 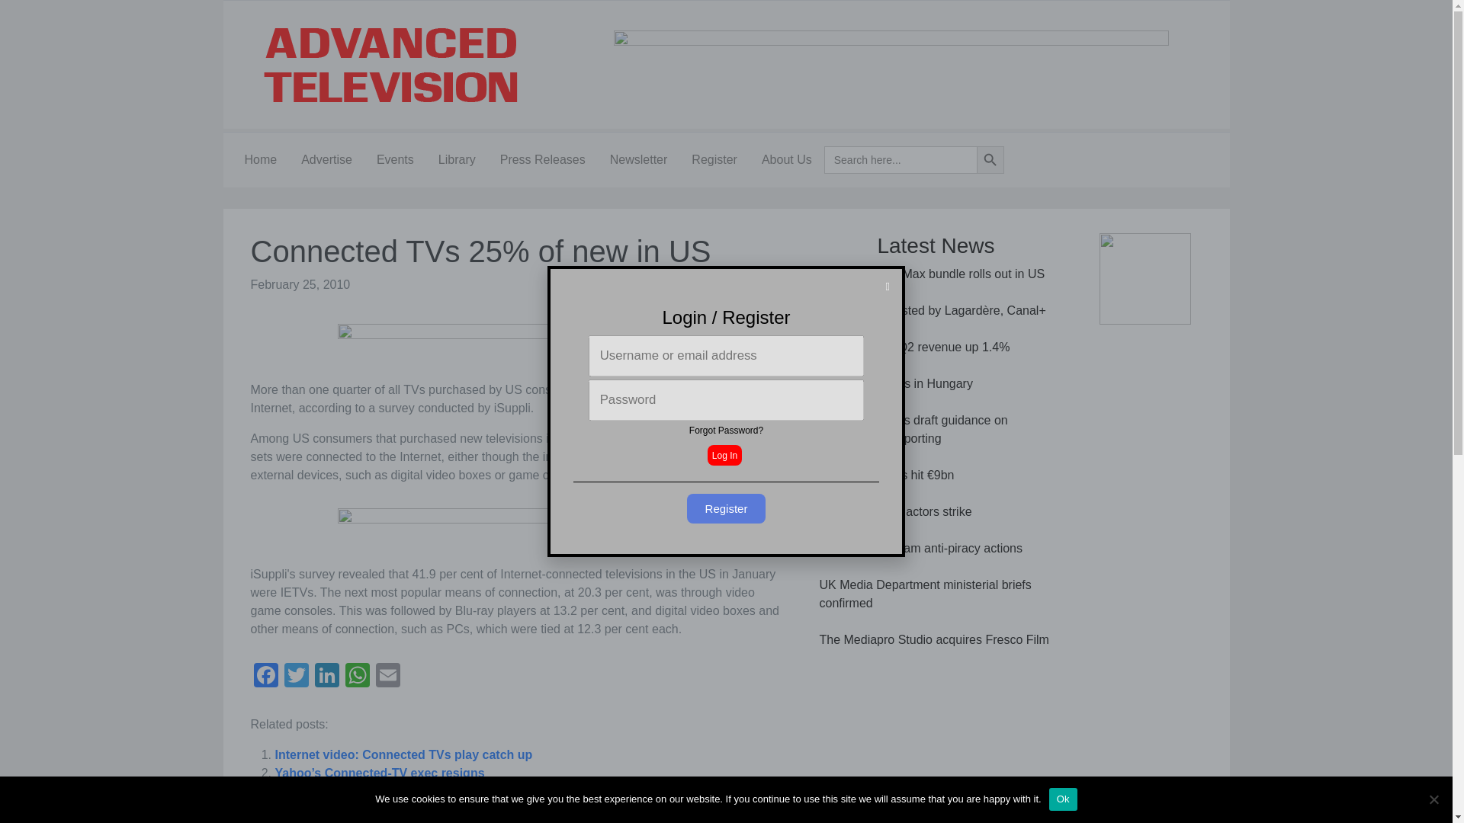 I want to click on ACE hails Vietnam anti-piracy actions, so click(x=920, y=547).